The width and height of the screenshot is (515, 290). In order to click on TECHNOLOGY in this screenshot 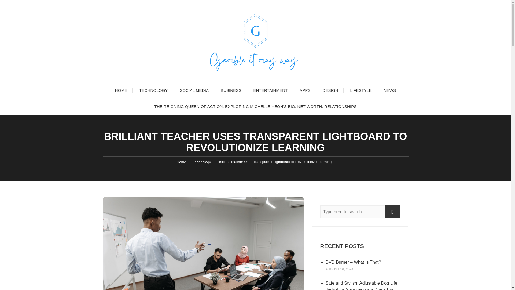, I will do `click(153, 90)`.